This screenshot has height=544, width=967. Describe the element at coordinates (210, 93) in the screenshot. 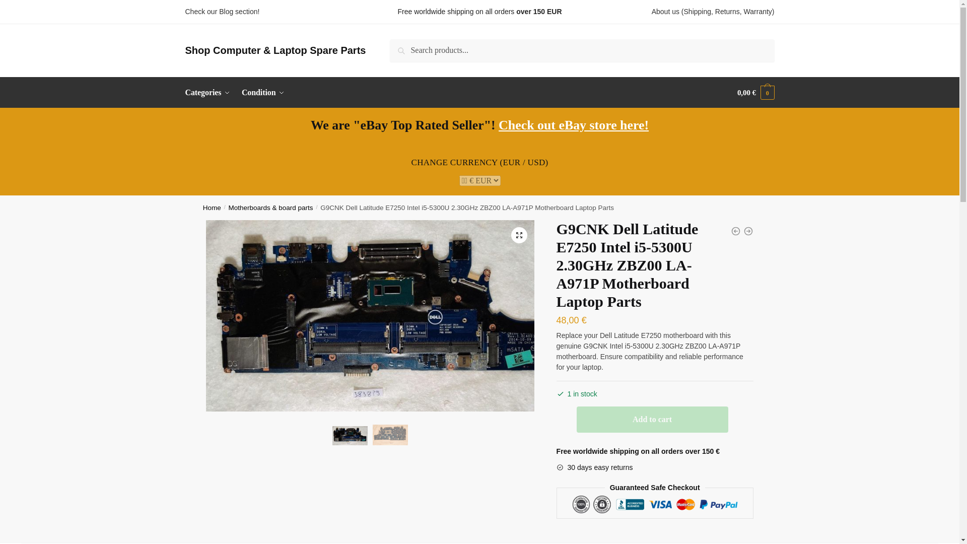

I see `Categories` at that location.